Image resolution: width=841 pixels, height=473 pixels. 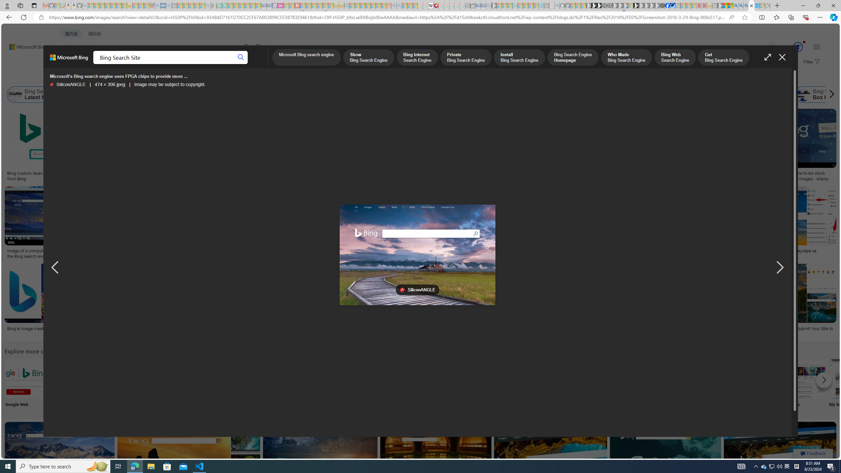 What do you see at coordinates (792, 47) in the screenshot?
I see `Microsoft Rewards 84` at bounding box center [792, 47].